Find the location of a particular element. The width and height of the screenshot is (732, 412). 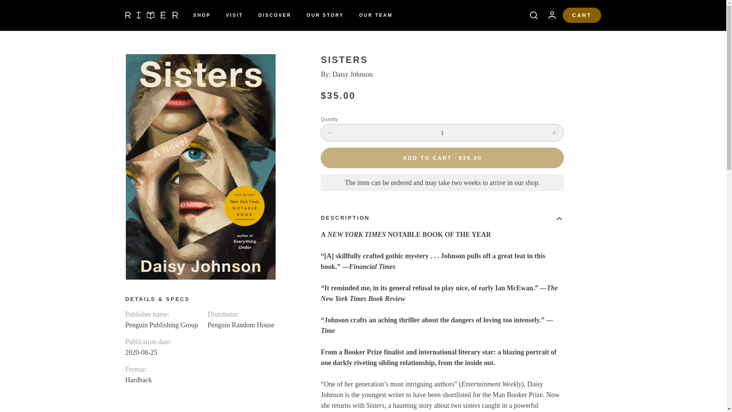

OUR TEAM is located at coordinates (376, 15).